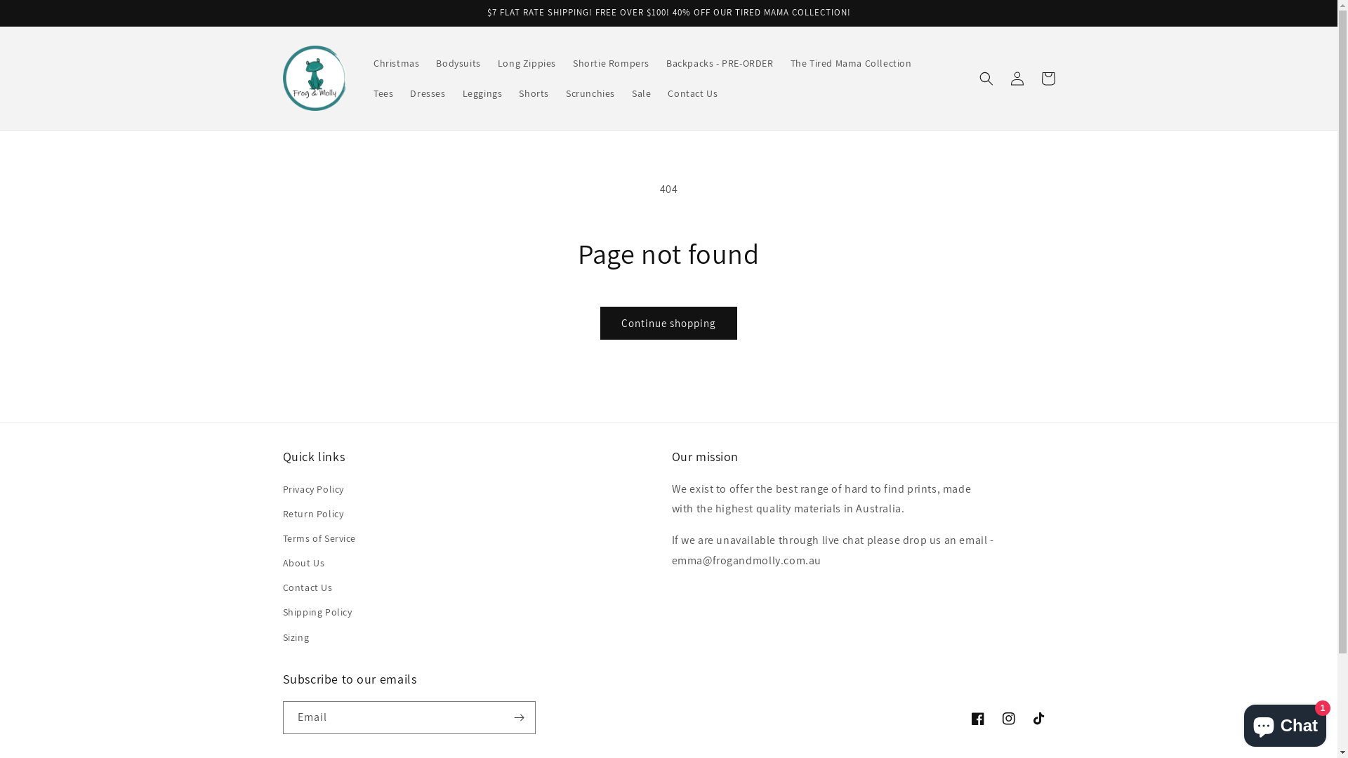  I want to click on Long Zippies, so click(527, 63).